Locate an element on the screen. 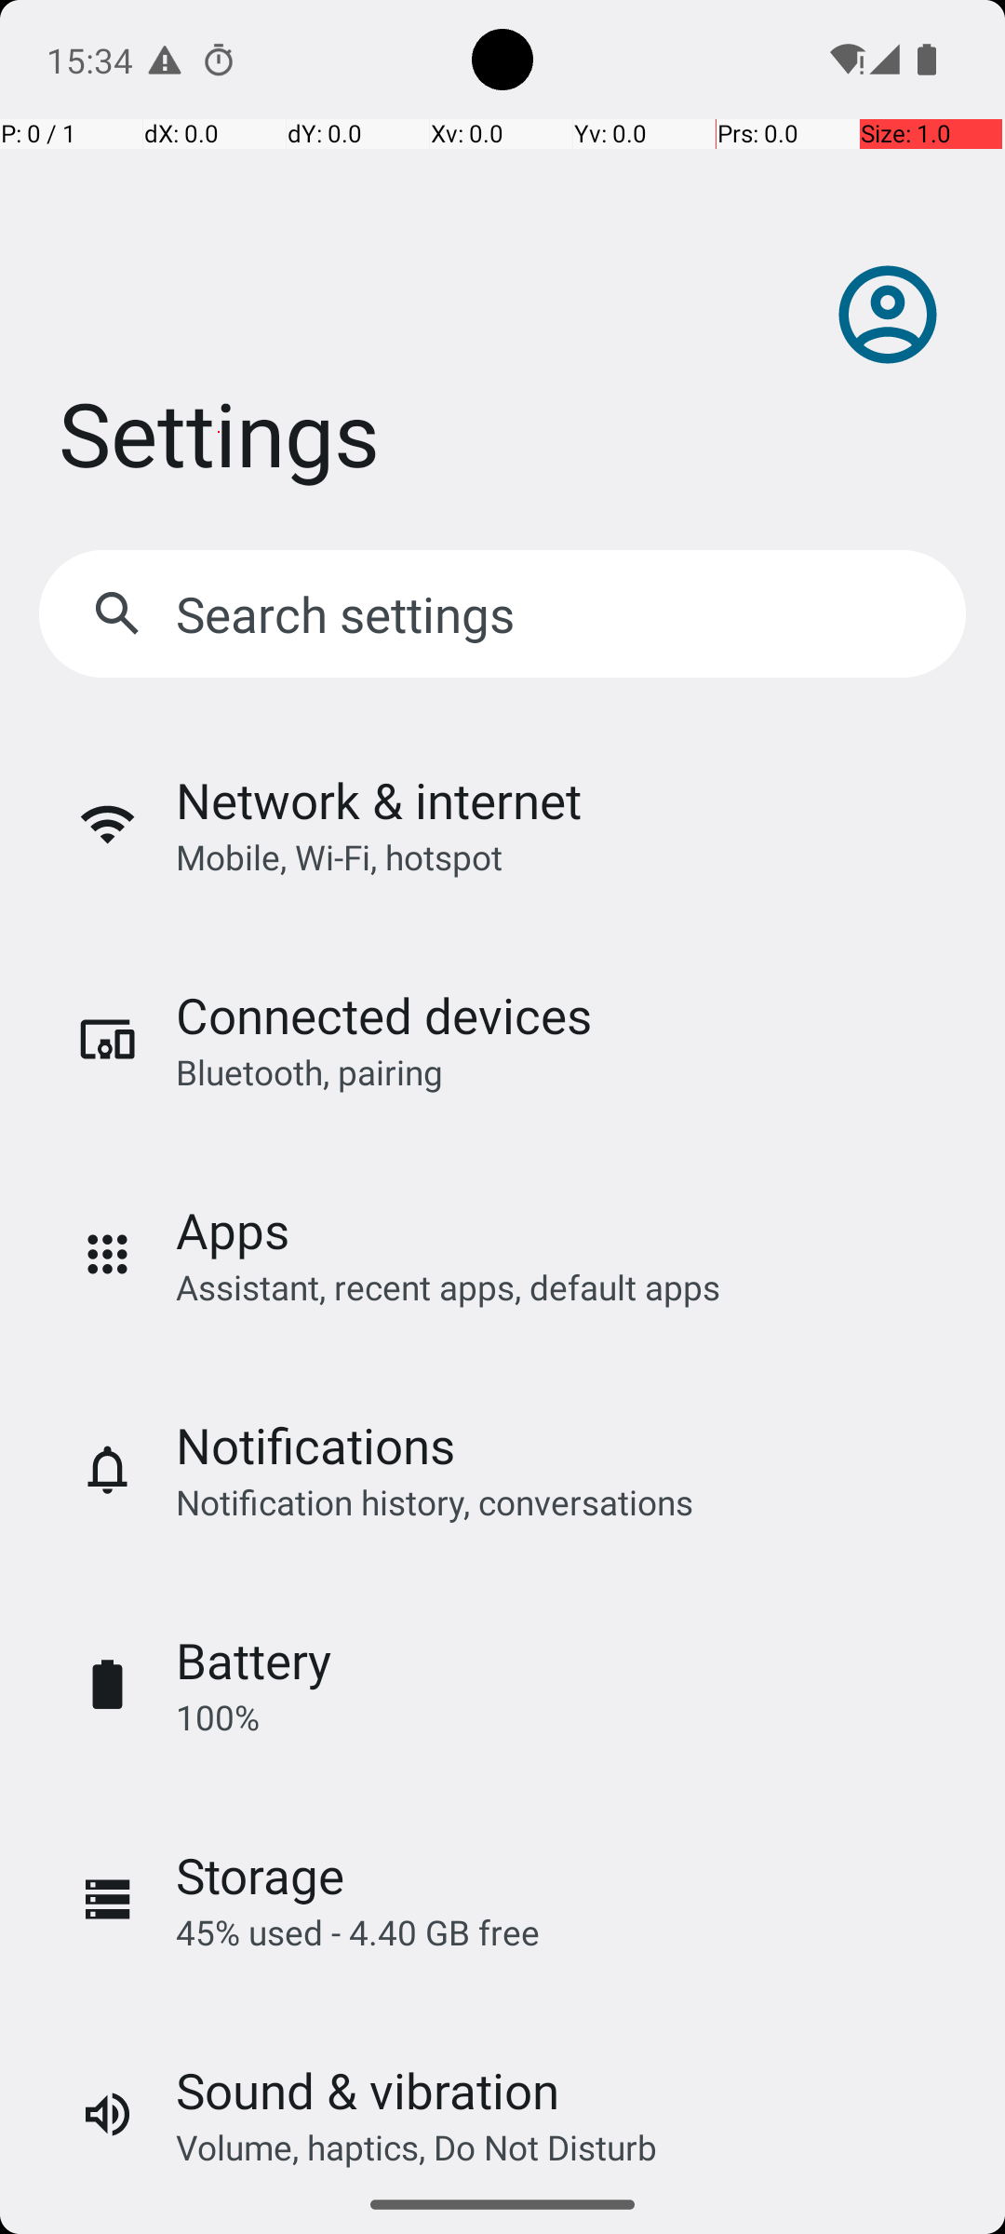  45% used - 4.40 GB free is located at coordinates (357, 1932).